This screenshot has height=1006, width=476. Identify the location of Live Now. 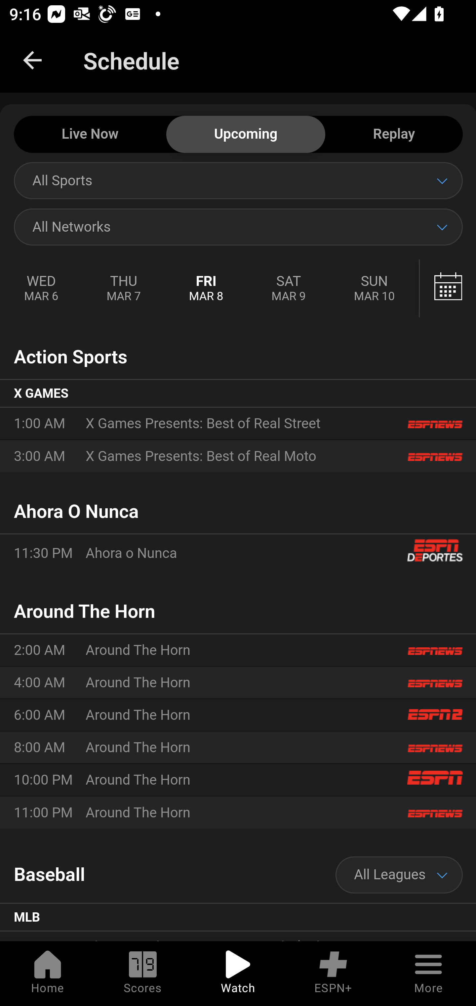
(90, 135).